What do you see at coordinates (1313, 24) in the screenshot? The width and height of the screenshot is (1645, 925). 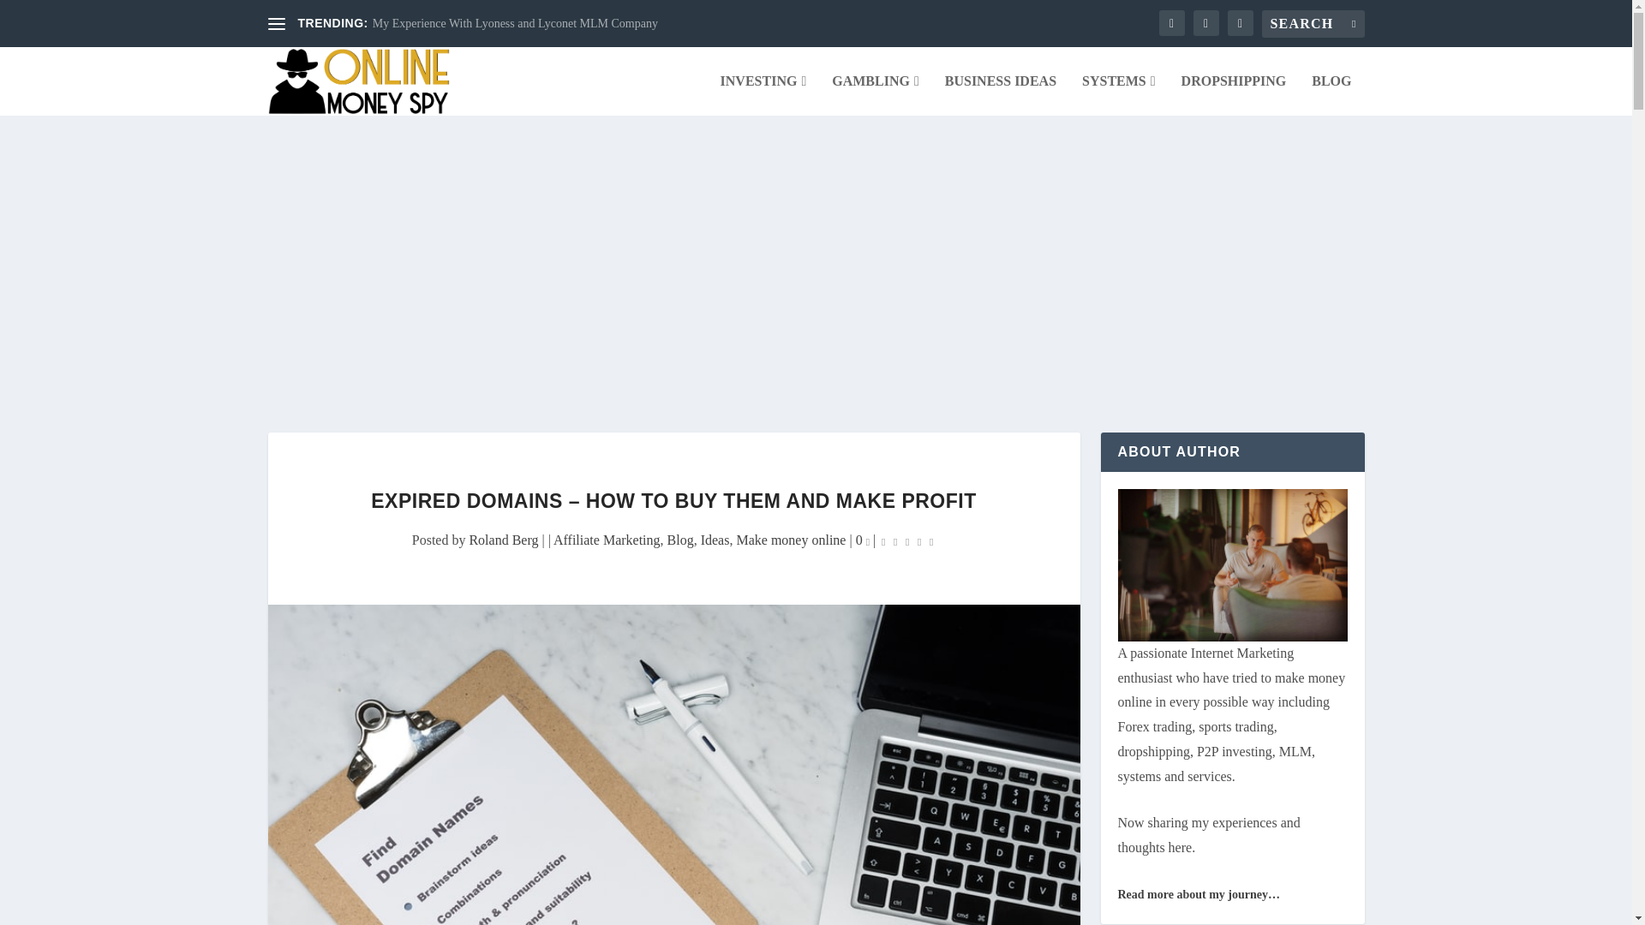 I see `Search for:` at bounding box center [1313, 24].